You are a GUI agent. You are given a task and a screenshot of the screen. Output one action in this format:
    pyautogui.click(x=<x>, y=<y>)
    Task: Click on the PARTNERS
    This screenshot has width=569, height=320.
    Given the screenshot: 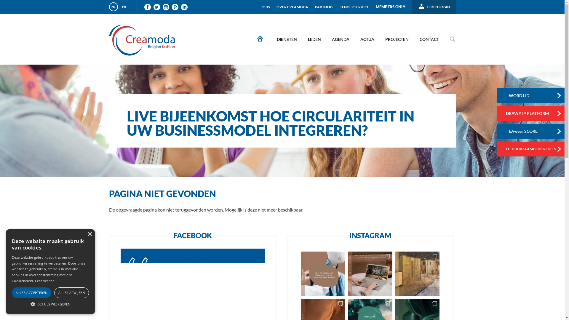 What is the action you would take?
    pyautogui.click(x=324, y=5)
    